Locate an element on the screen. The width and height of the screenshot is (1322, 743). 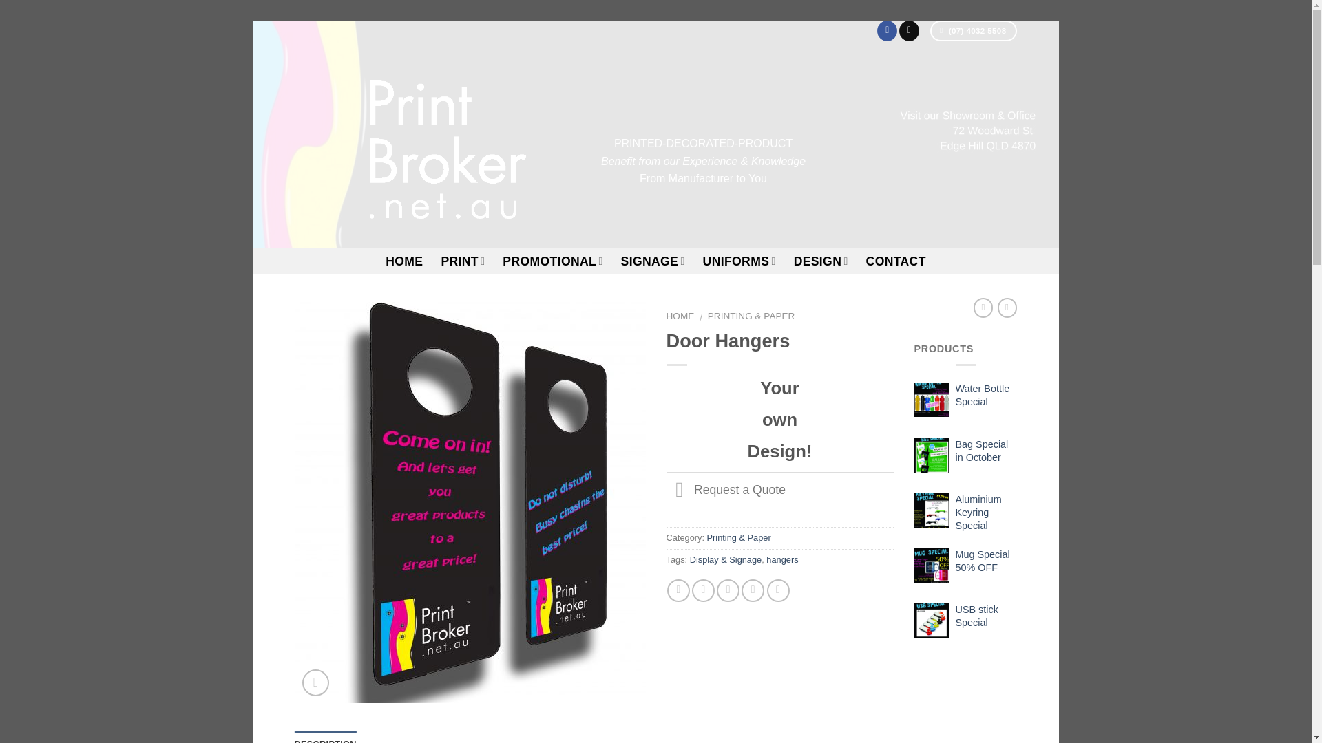
Pin on Pinterest is located at coordinates (753, 590).